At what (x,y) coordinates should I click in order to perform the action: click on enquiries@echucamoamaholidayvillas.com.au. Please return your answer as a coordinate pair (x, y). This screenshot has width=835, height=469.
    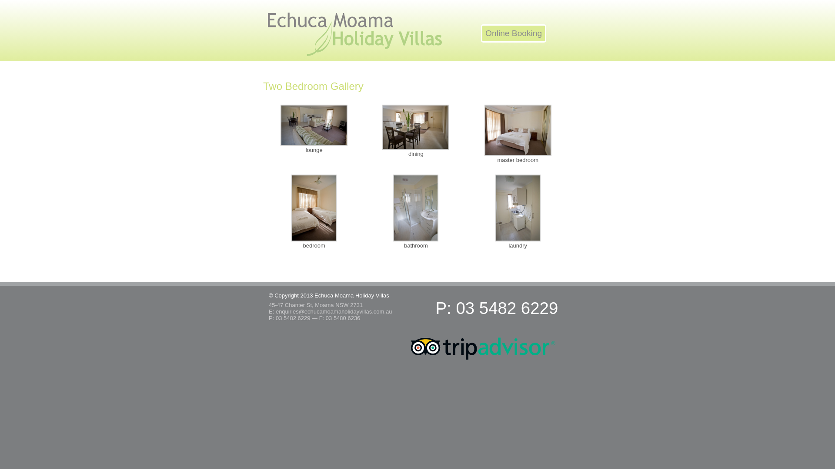
    Looking at the image, I should click on (334, 312).